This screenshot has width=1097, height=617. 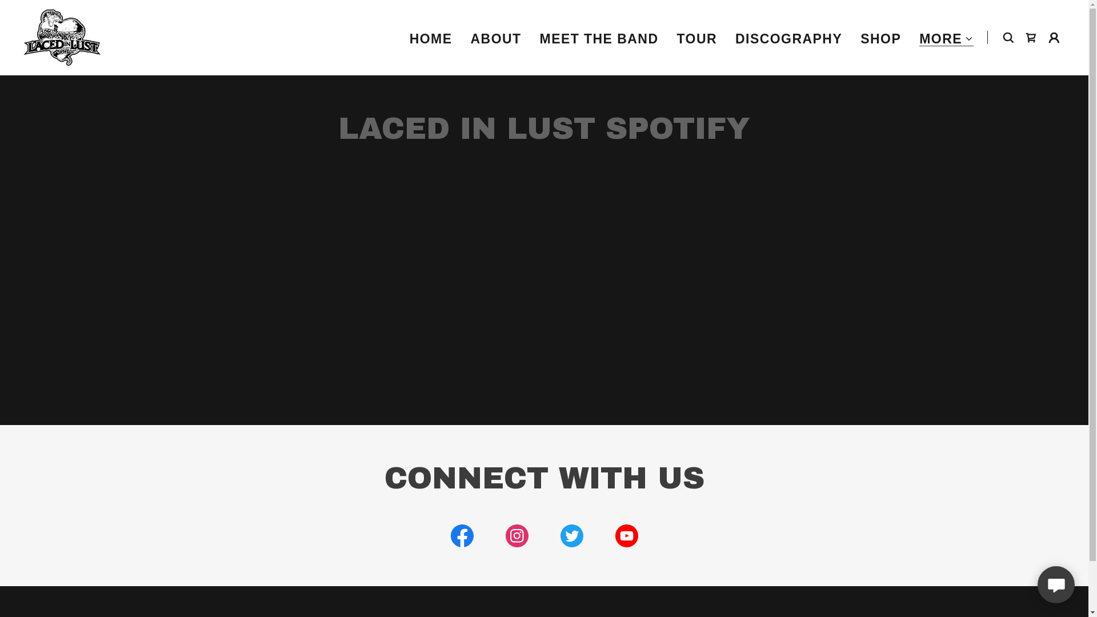 What do you see at coordinates (63, 37) in the screenshot?
I see `Laced In Lust` at bounding box center [63, 37].